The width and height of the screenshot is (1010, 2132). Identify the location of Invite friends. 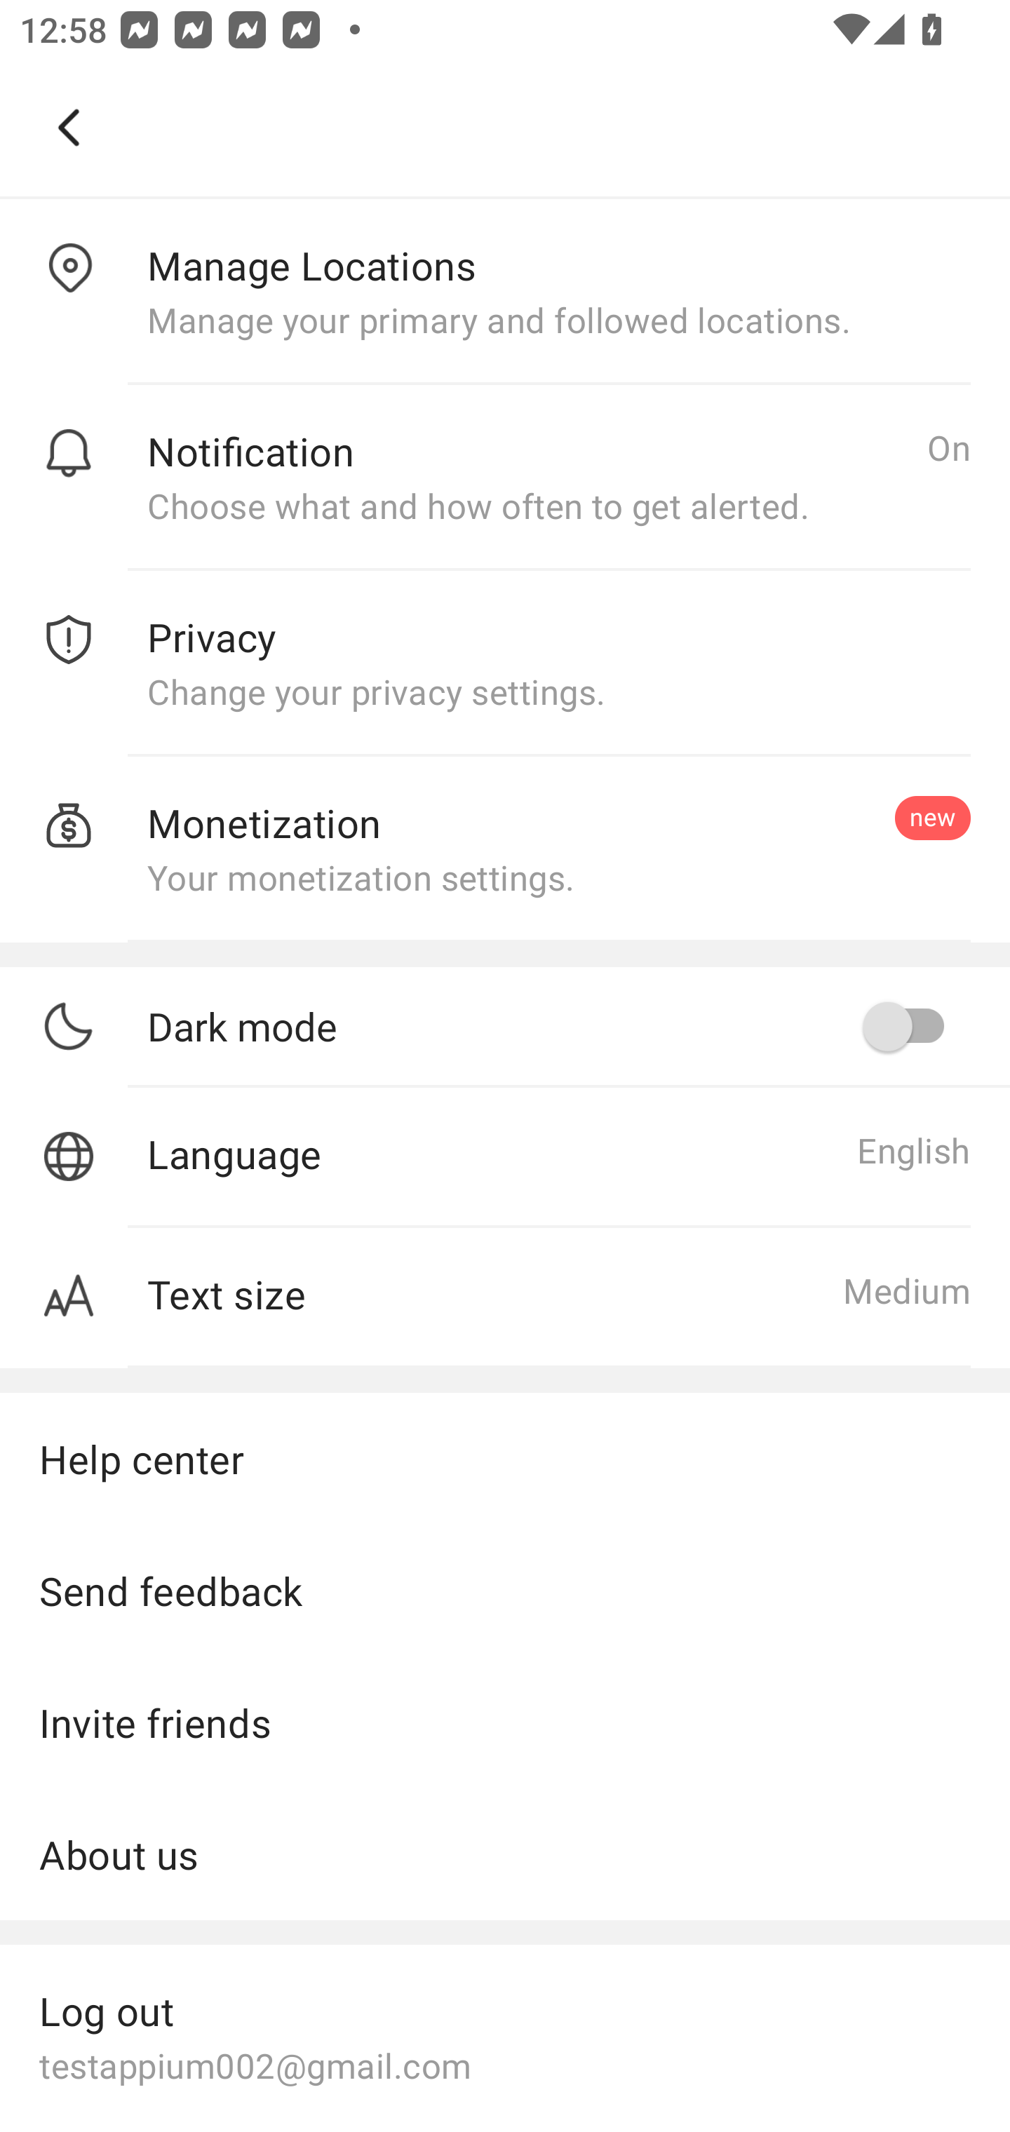
(505, 1722).